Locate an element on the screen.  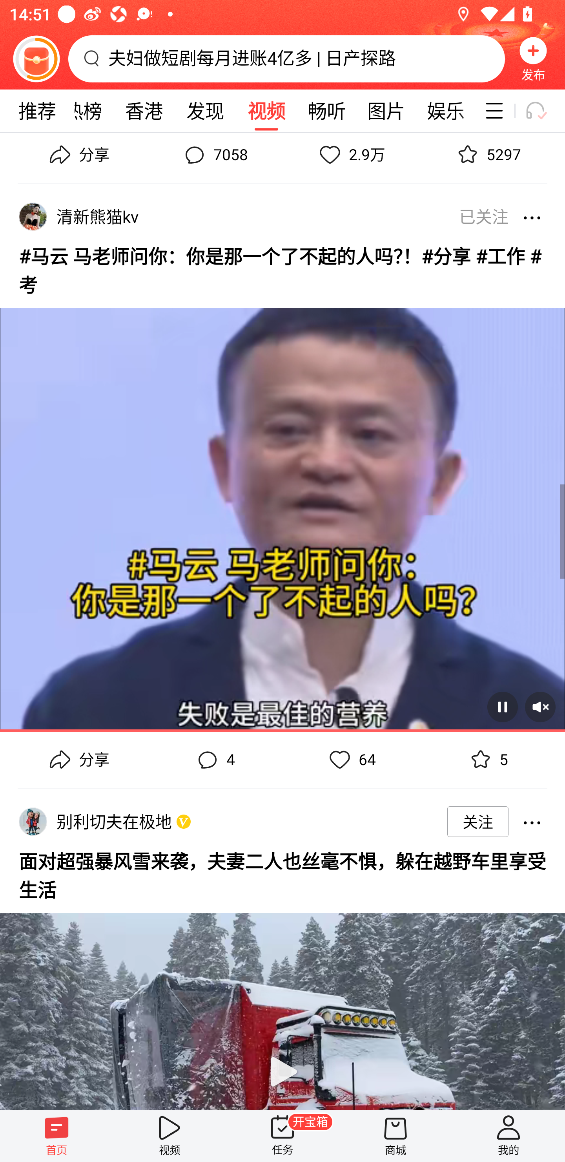
分享 is located at coordinates (78, 158).